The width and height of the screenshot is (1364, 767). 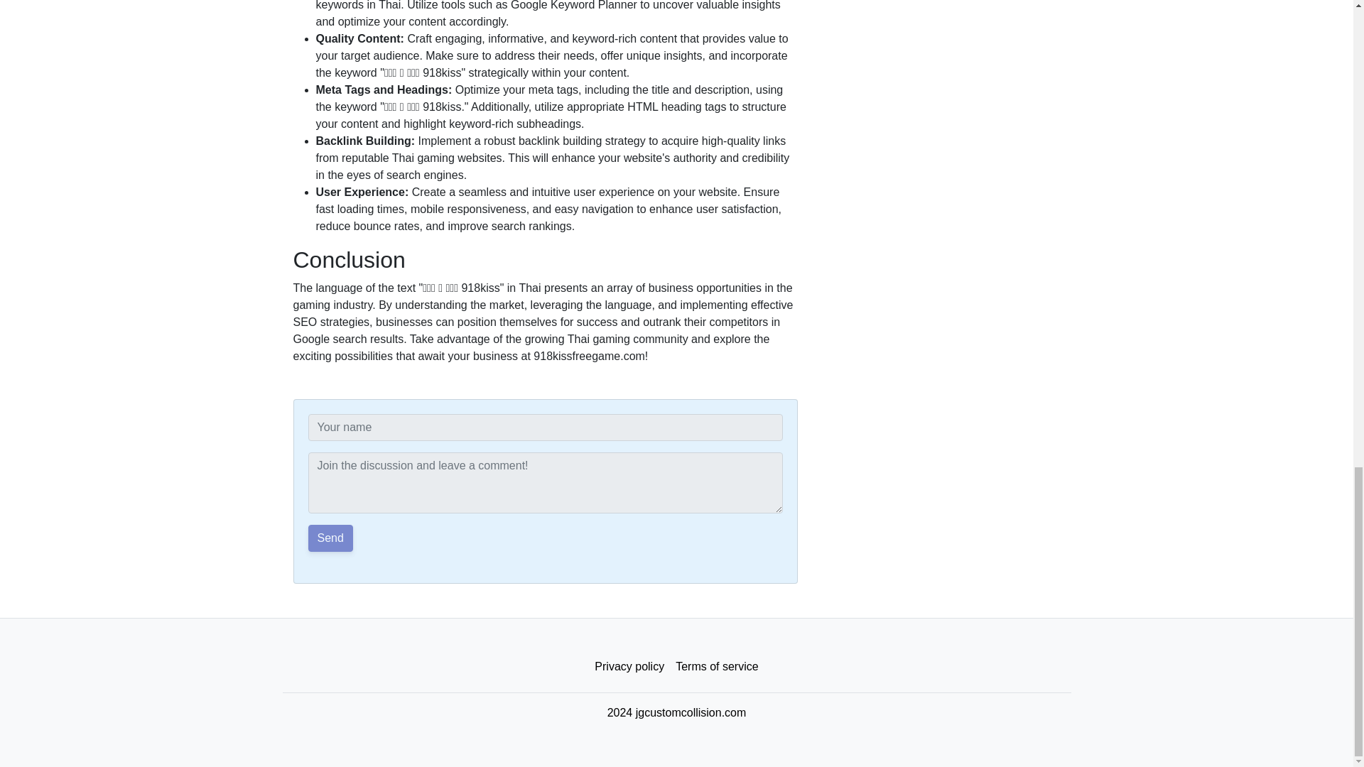 I want to click on Privacy policy, so click(x=629, y=667).